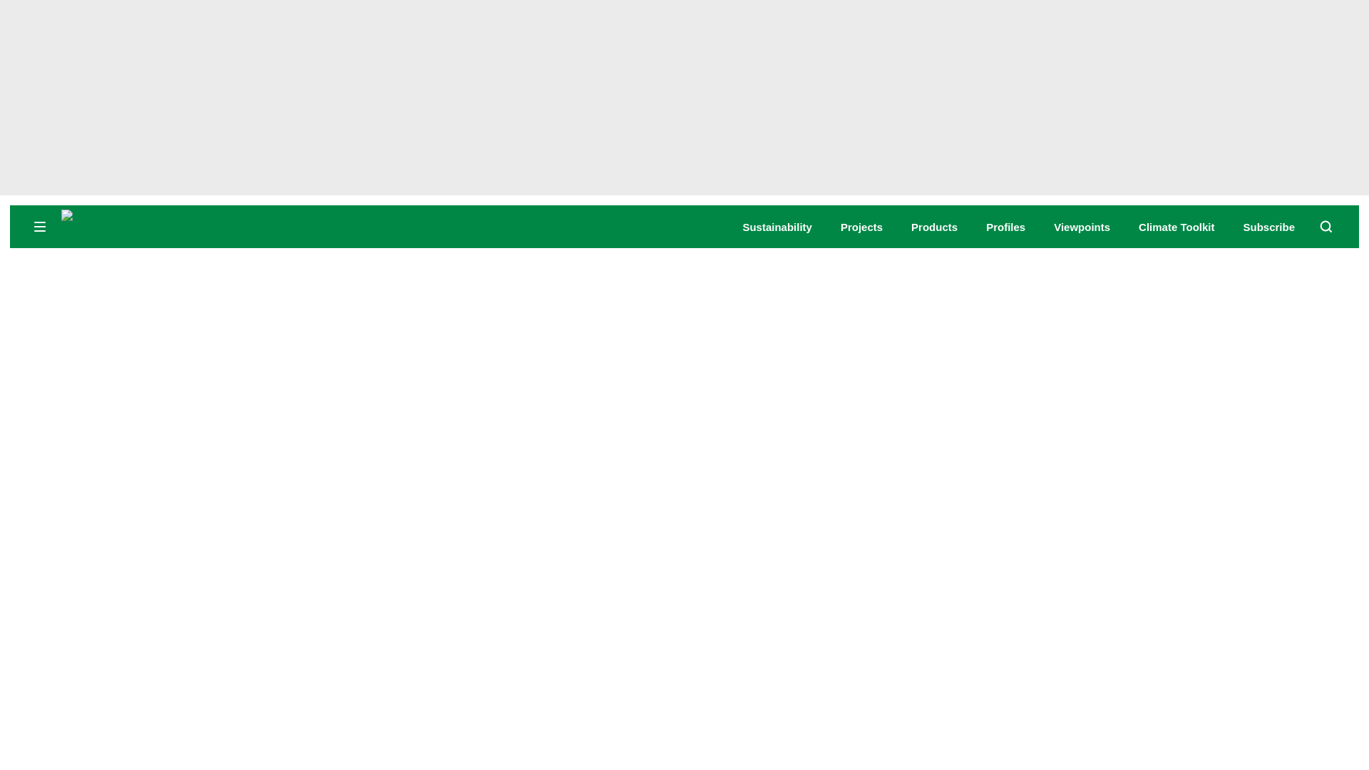  What do you see at coordinates (1082, 227) in the screenshot?
I see `Viewpoints` at bounding box center [1082, 227].